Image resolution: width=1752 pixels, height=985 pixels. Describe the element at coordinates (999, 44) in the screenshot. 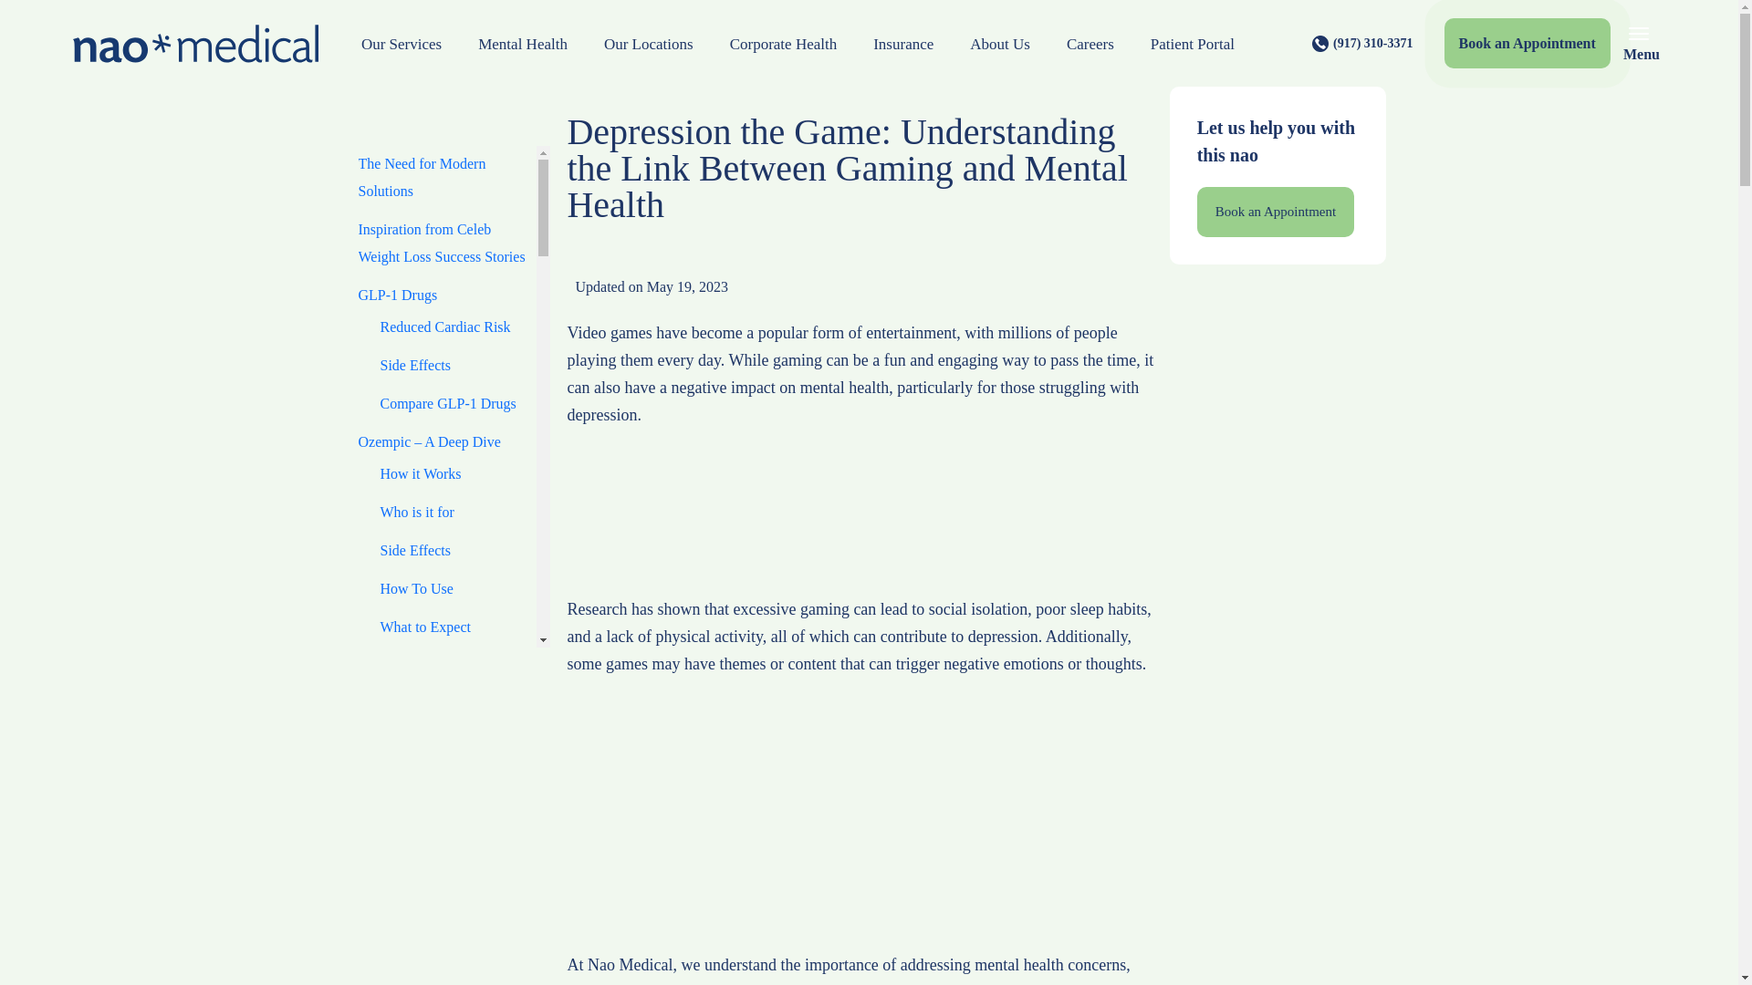

I see `About Us` at that location.